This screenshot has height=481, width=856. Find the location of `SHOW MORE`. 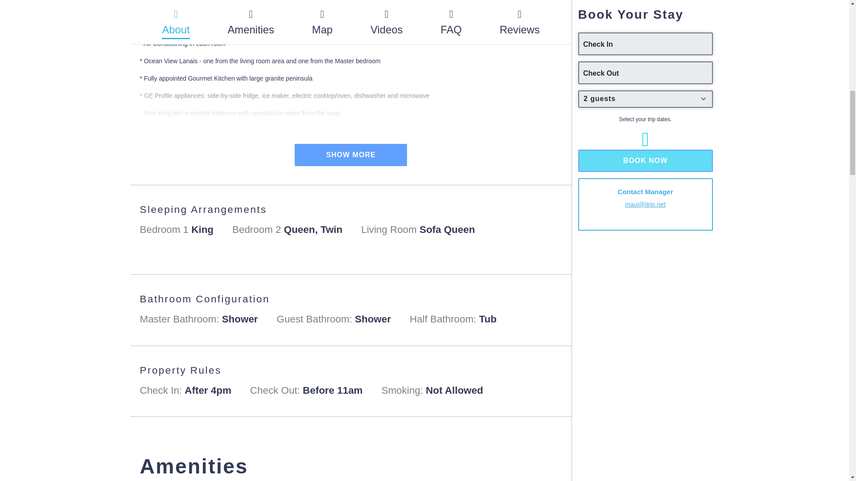

SHOW MORE is located at coordinates (350, 155).